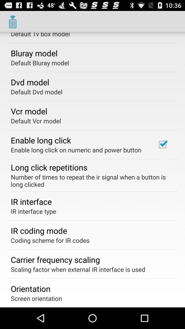 This screenshot has height=329, width=185. What do you see at coordinates (78, 269) in the screenshot?
I see `choose the icon below the carrier frequency scaling app` at bounding box center [78, 269].